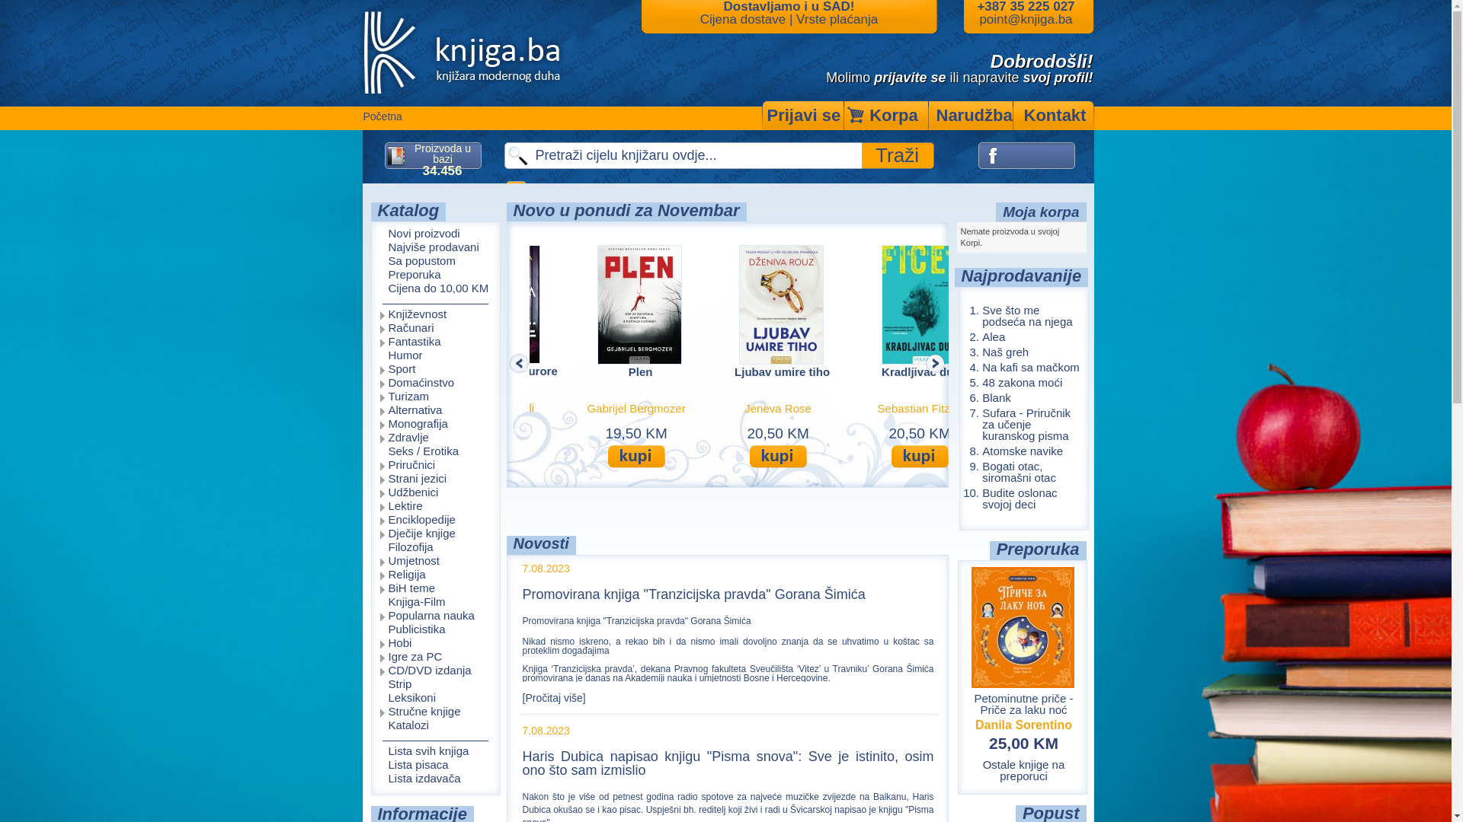  What do you see at coordinates (881, 457) in the screenshot?
I see `Dodaj u korpu` at bounding box center [881, 457].